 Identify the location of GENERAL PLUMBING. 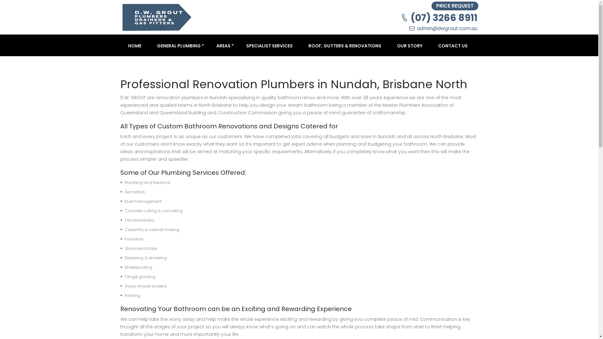
(178, 45).